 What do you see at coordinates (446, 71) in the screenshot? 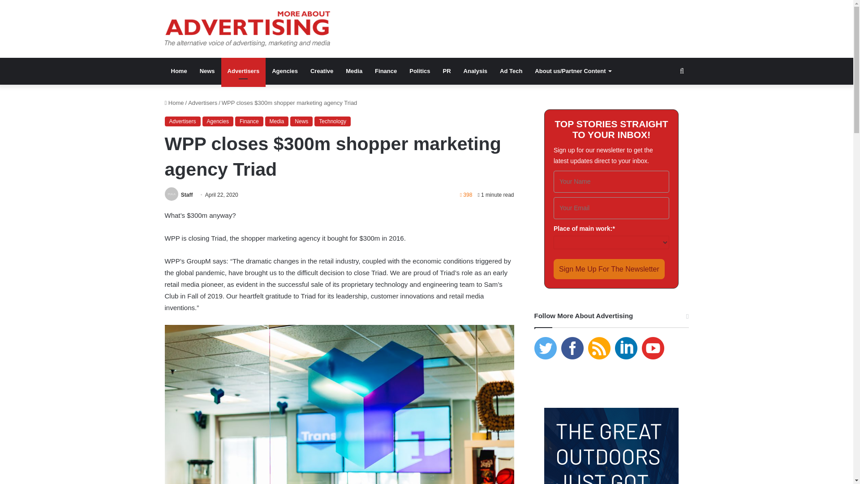
I see `PR` at bounding box center [446, 71].